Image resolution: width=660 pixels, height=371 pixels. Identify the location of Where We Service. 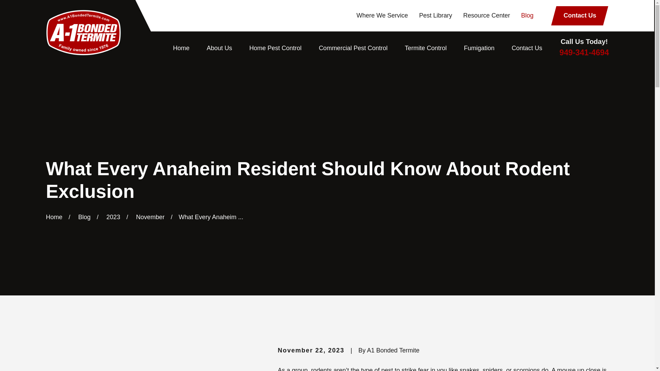
(382, 15).